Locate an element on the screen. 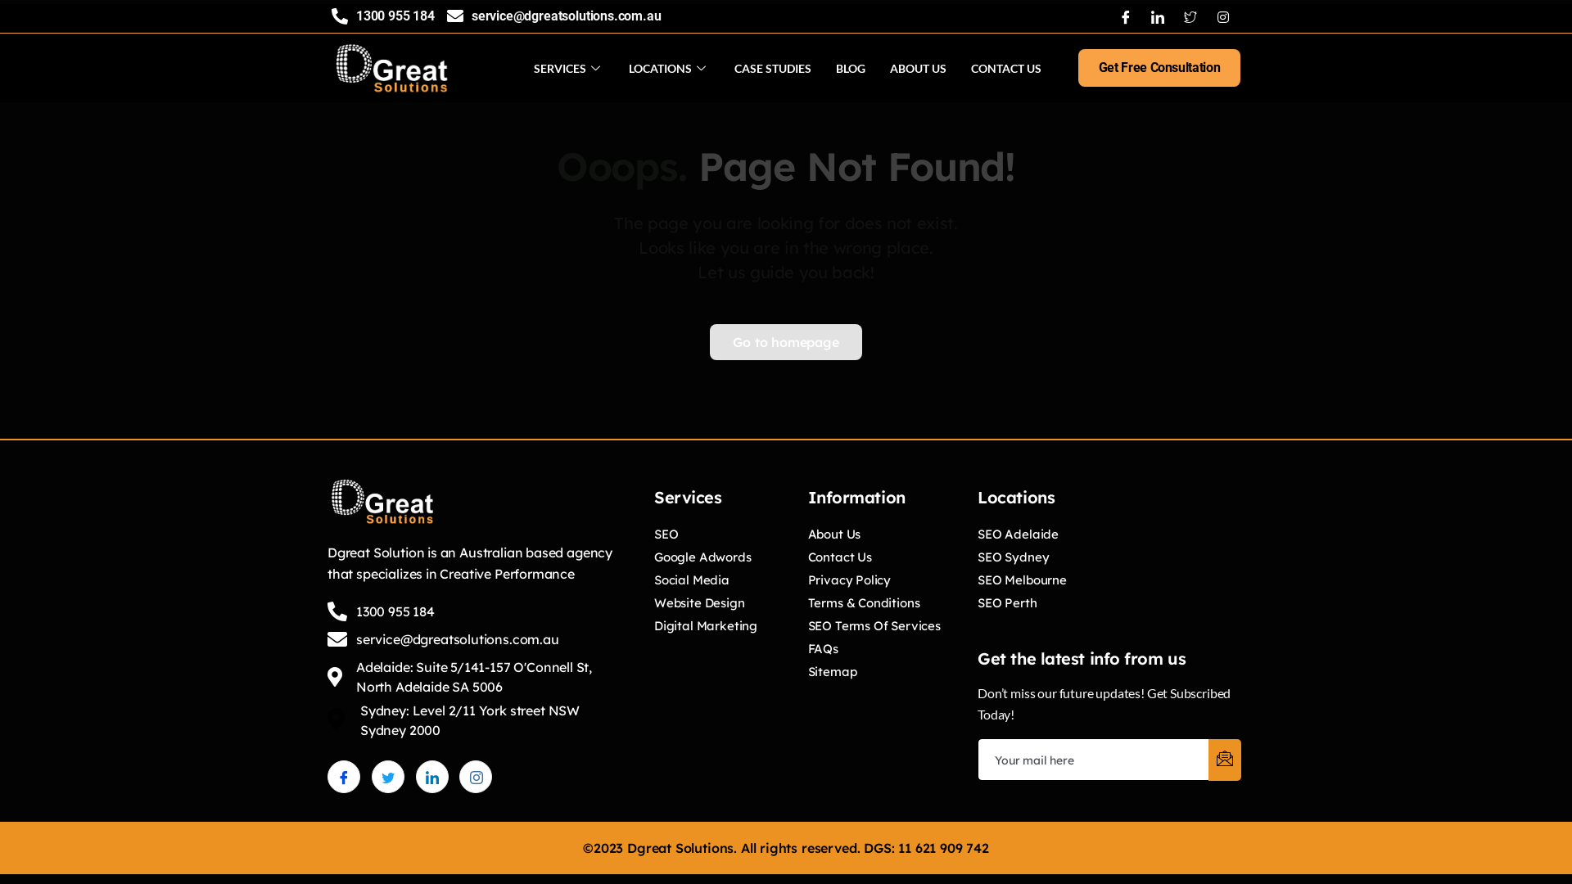  Go to homepage is located at coordinates (786, 342).